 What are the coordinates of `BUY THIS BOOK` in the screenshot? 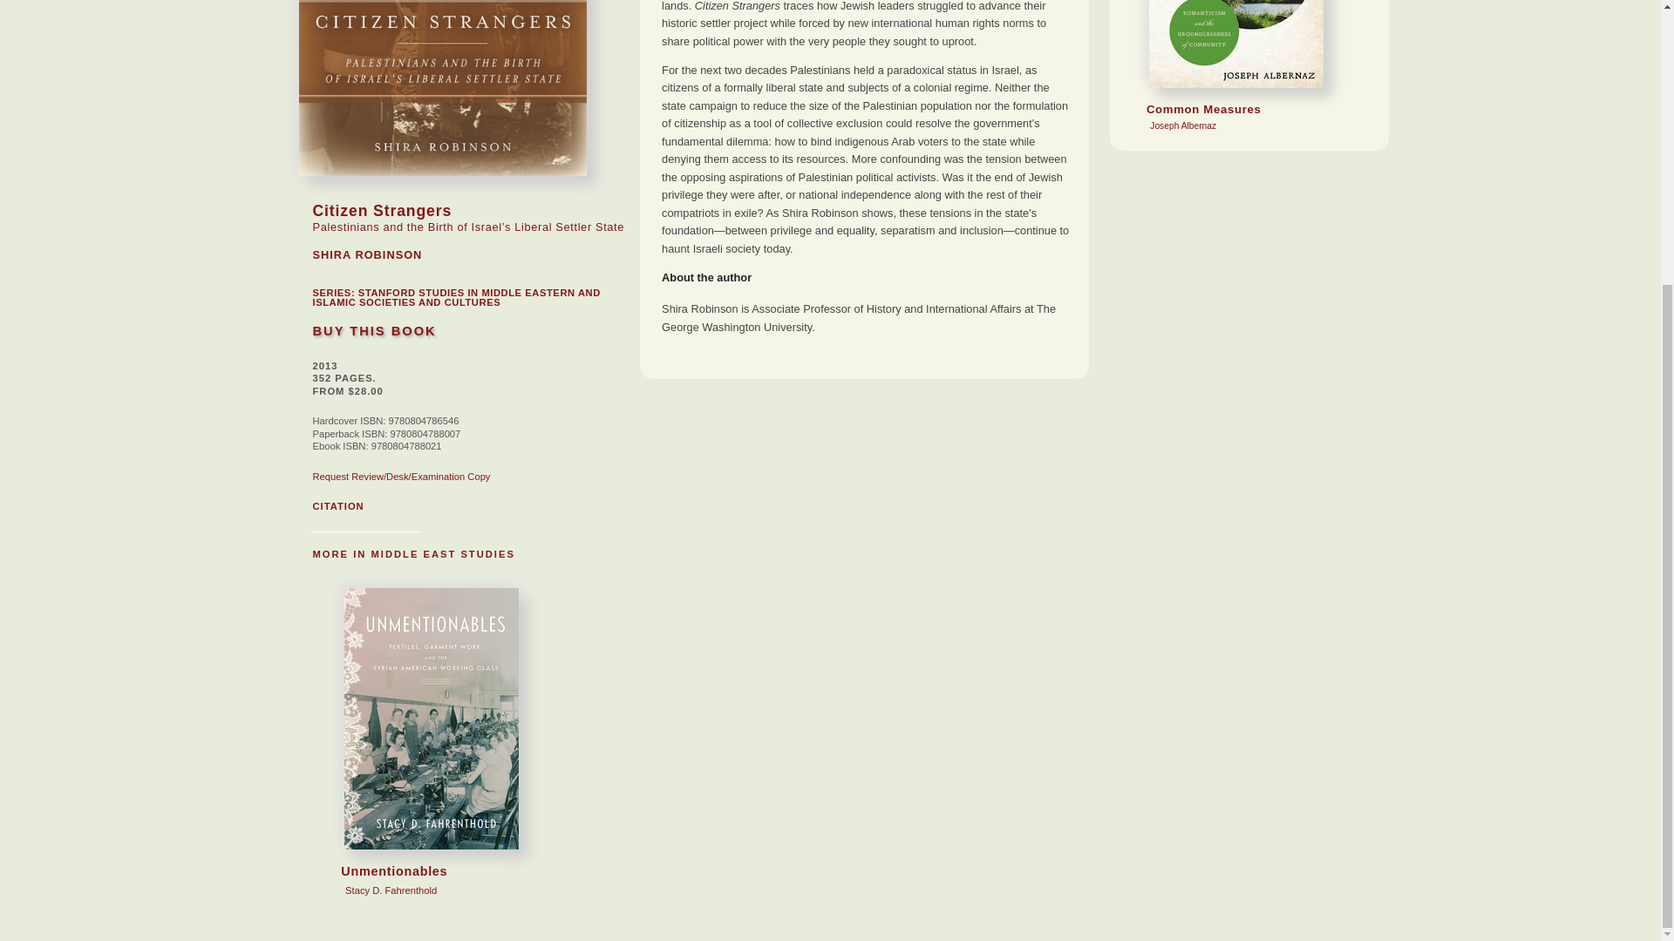 It's located at (373, 330).